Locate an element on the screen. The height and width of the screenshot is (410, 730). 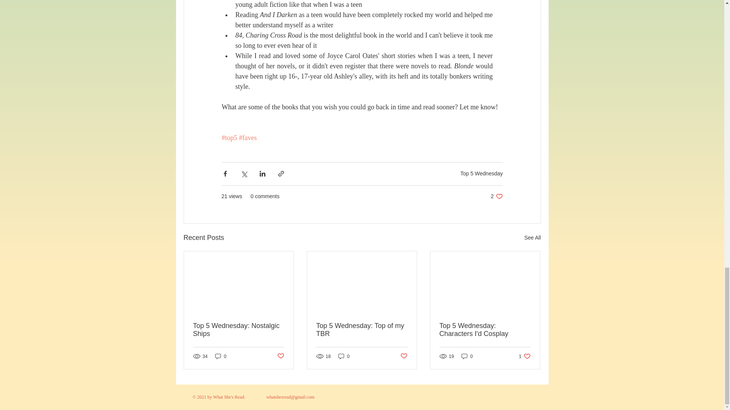
Post not marked as liked is located at coordinates (362, 330).